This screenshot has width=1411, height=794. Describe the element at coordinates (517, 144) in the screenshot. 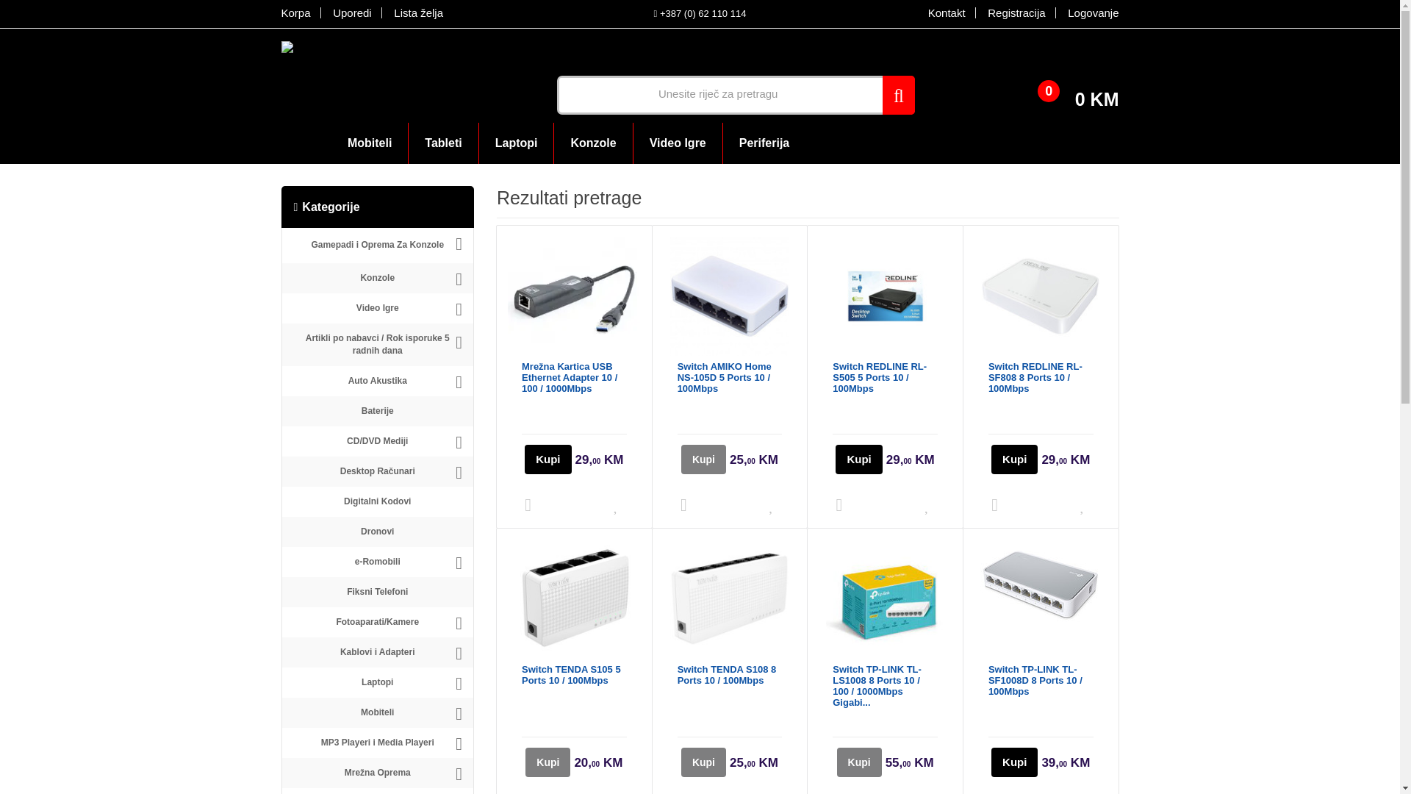

I see `Laptopi` at that location.